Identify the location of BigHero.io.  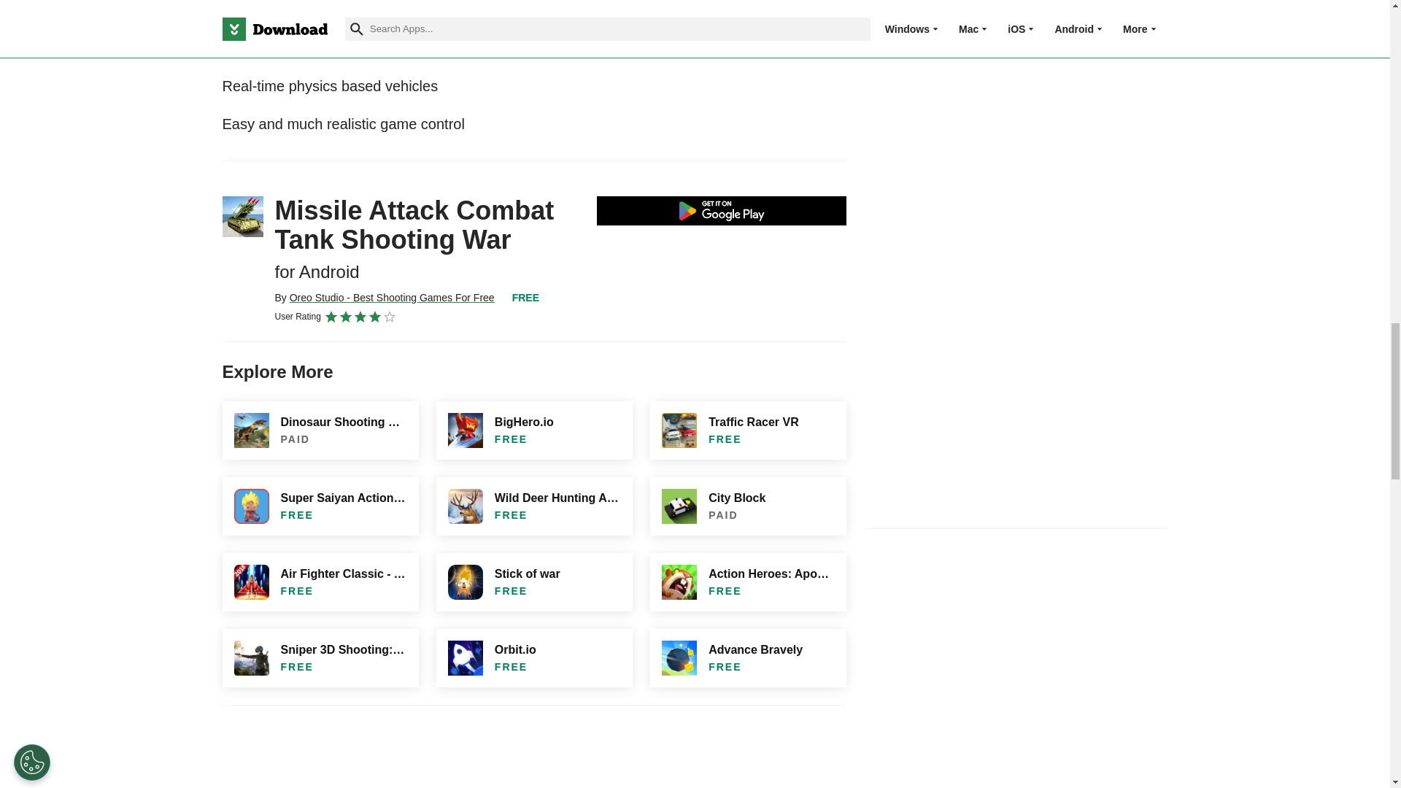
(534, 430).